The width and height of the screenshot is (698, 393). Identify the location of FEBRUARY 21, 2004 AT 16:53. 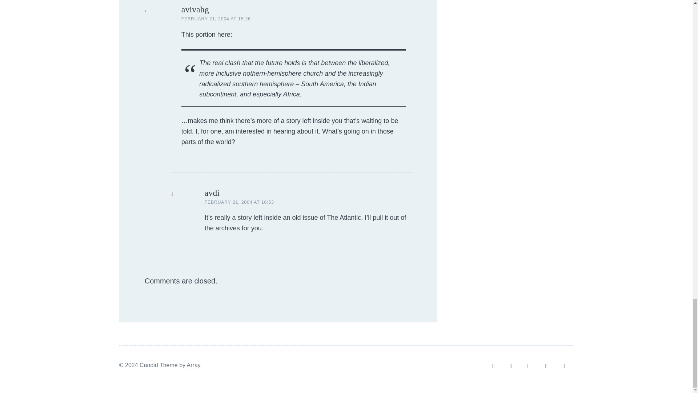
(239, 202).